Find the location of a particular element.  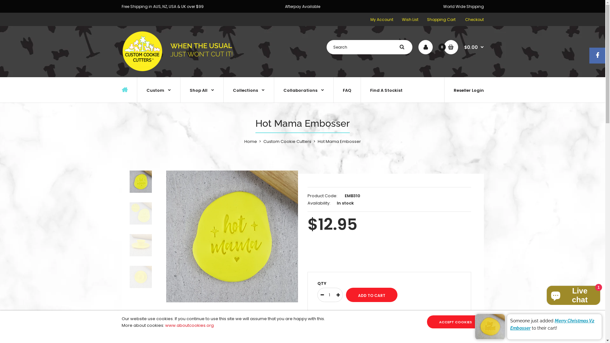

Custom Cookie Cutters is located at coordinates (287, 142).